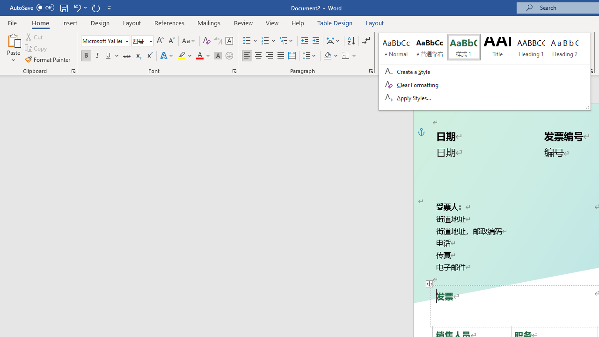 Image resolution: width=599 pixels, height=337 pixels. I want to click on Class: Net UI Tool Window, so click(485, 71).